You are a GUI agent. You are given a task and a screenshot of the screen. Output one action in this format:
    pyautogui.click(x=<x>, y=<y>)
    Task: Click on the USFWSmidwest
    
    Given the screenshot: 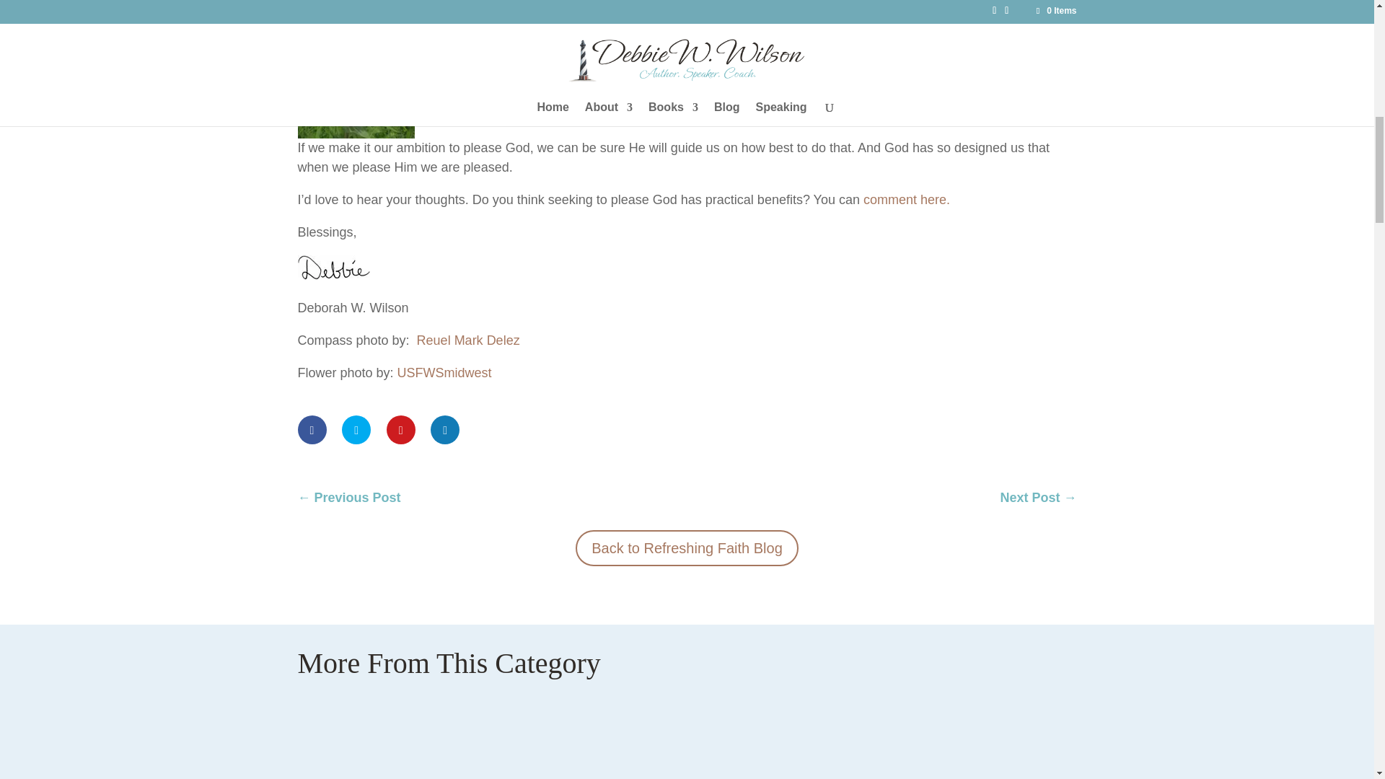 What is the action you would take?
    pyautogui.click(x=444, y=372)
    